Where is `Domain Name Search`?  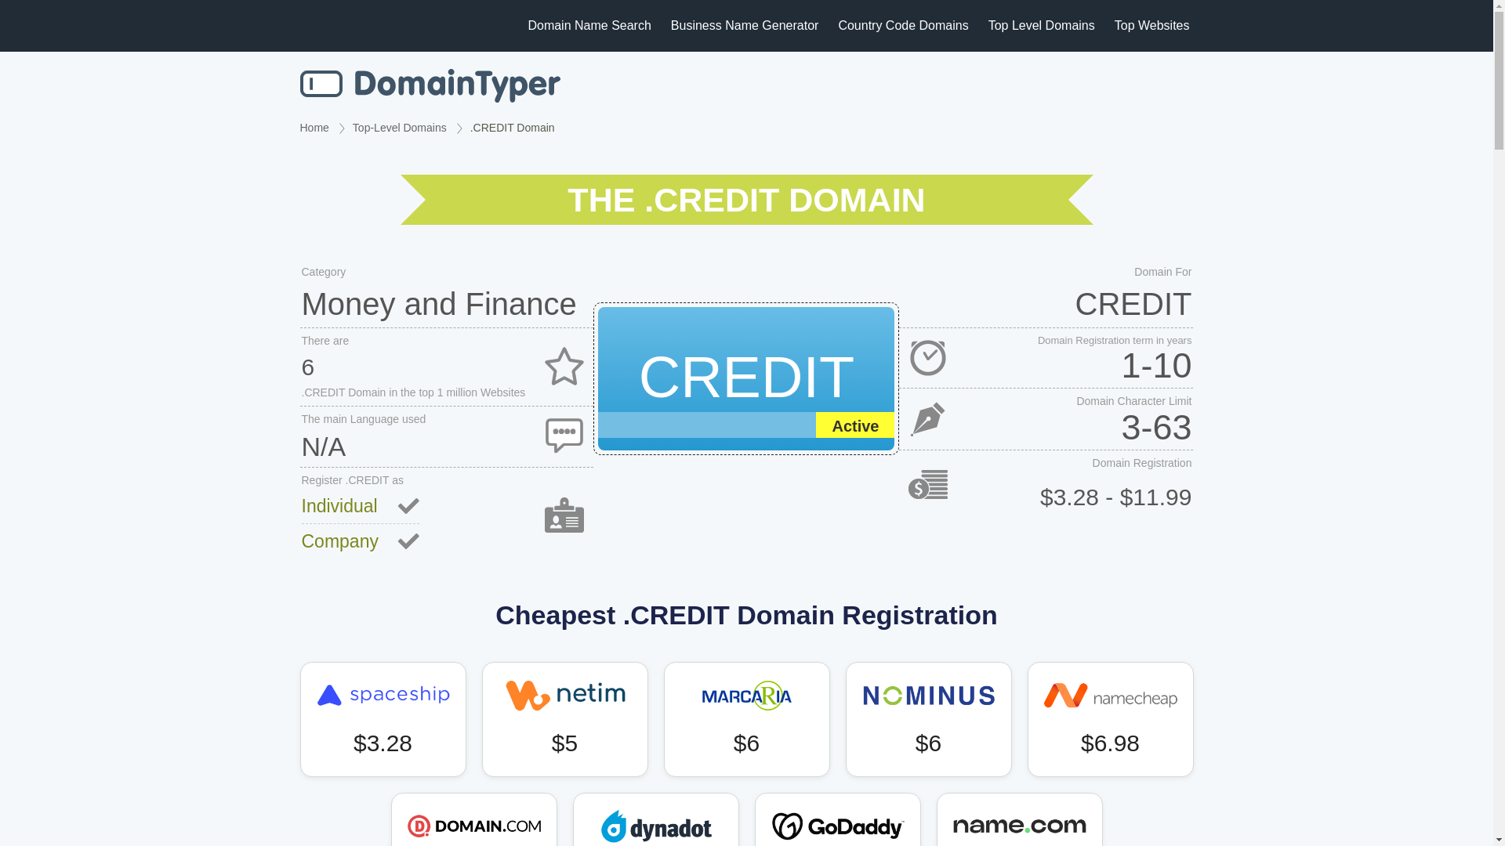
Domain Name Search is located at coordinates (589, 25).